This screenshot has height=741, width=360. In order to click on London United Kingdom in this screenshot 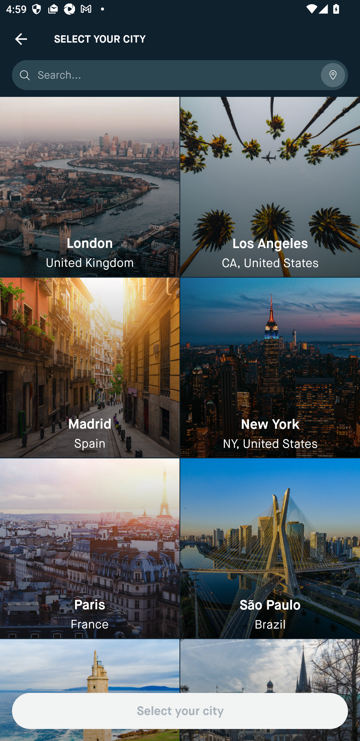, I will do `click(90, 187)`.